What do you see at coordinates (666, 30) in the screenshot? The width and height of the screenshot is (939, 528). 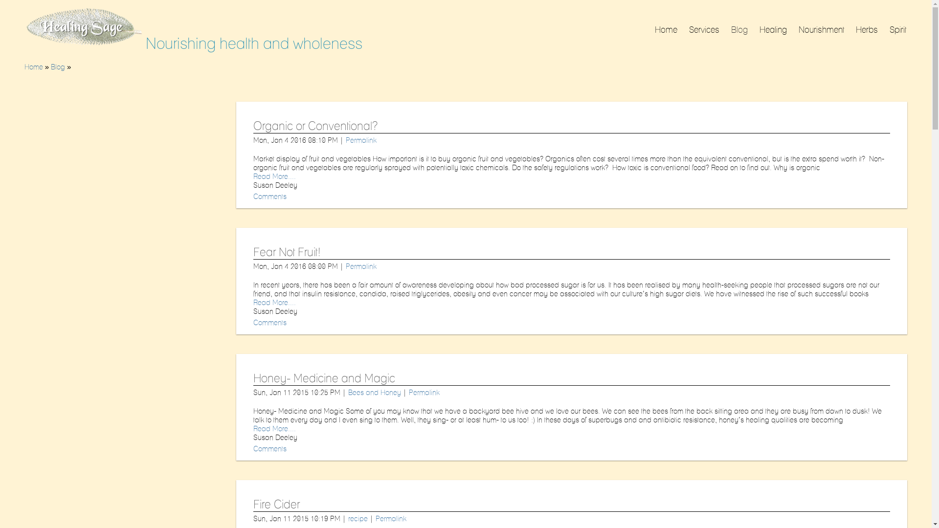 I see `Home` at bounding box center [666, 30].